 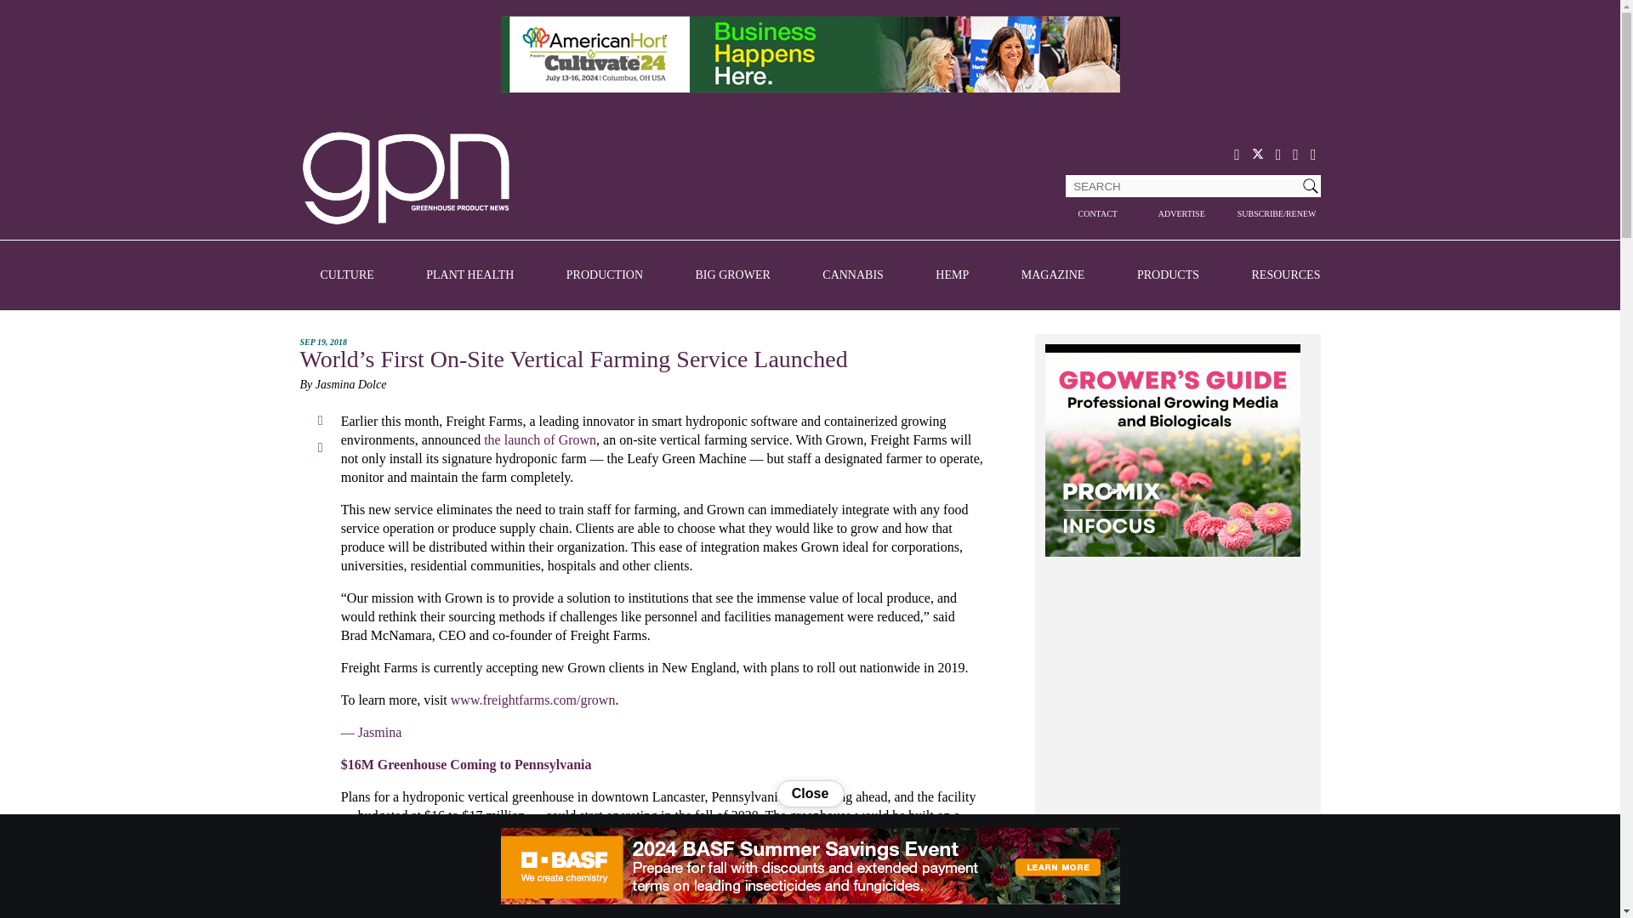 What do you see at coordinates (733, 275) in the screenshot?
I see `BIG GROWER` at bounding box center [733, 275].